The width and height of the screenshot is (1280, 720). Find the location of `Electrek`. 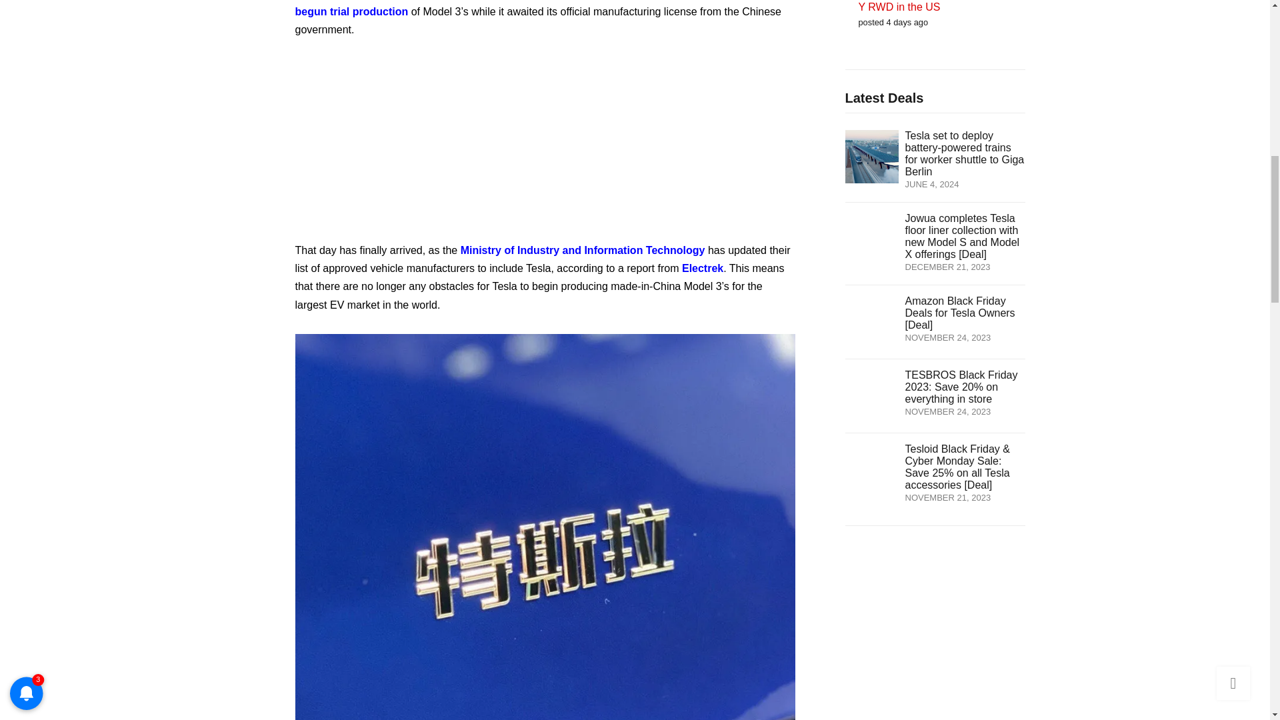

Electrek is located at coordinates (703, 268).